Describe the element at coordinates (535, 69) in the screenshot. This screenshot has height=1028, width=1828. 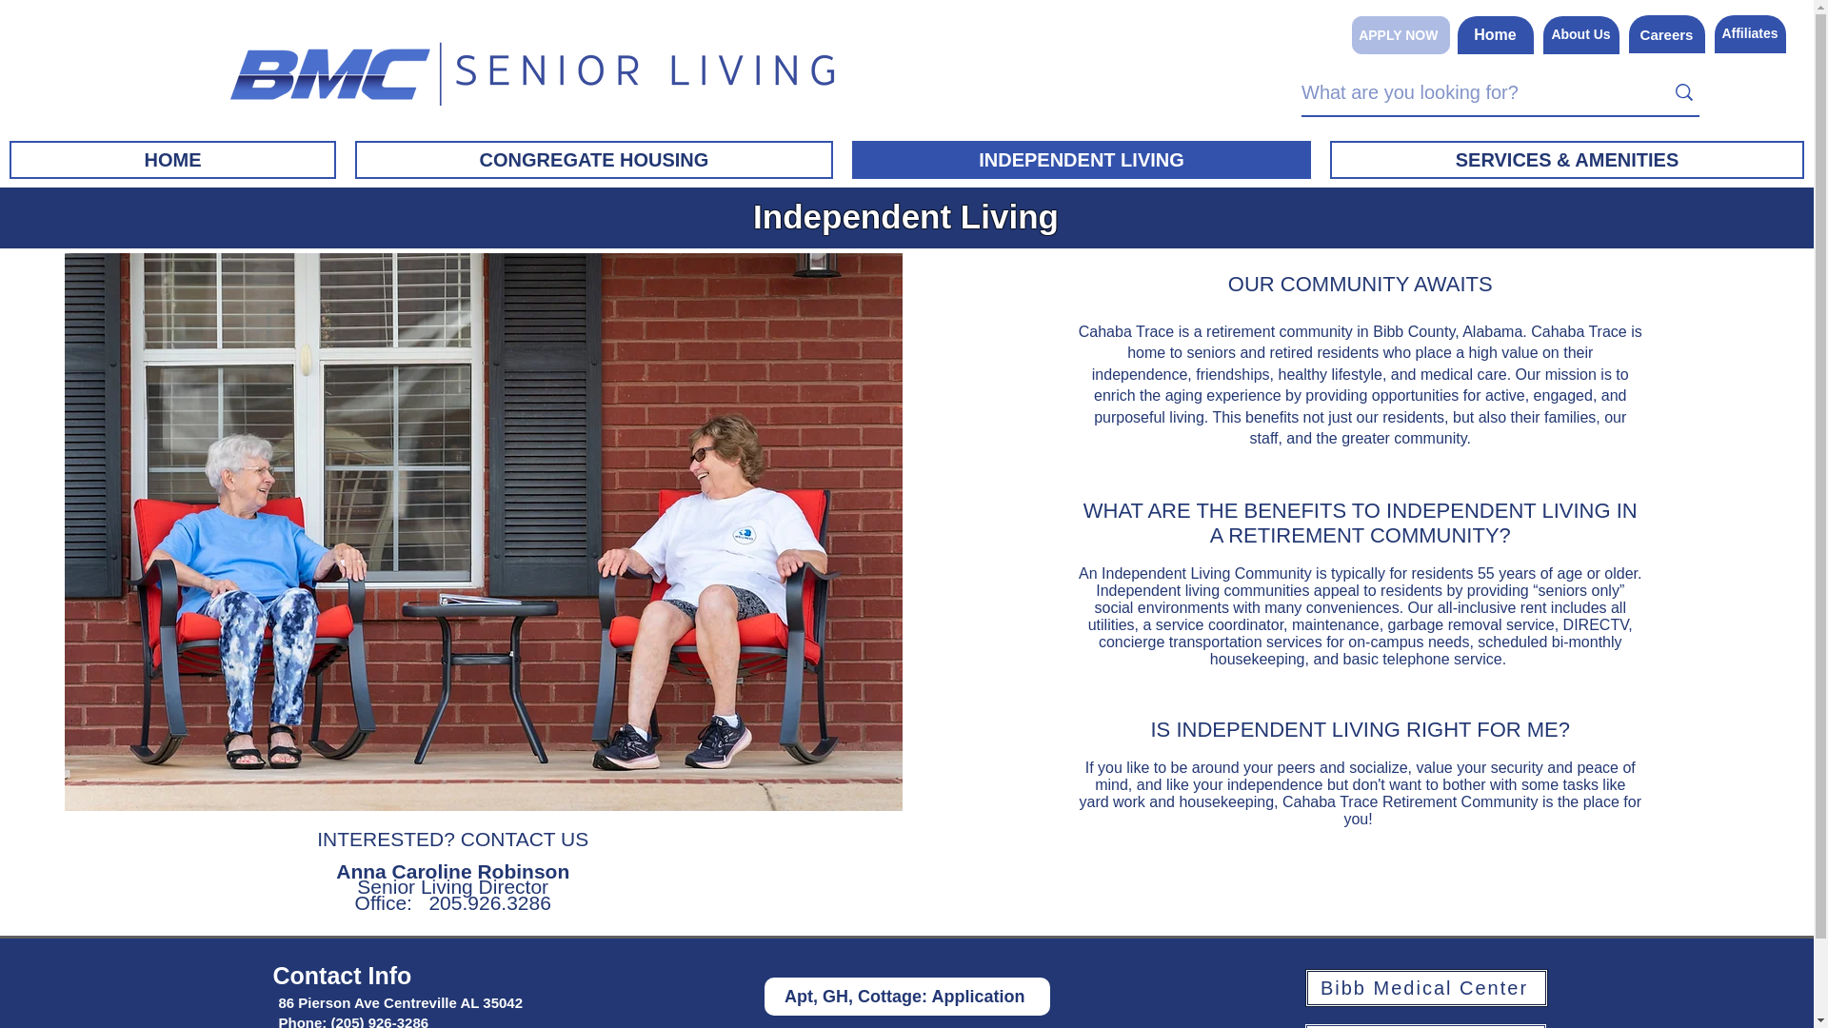
I see `bmc horizontal lgo.png` at that location.